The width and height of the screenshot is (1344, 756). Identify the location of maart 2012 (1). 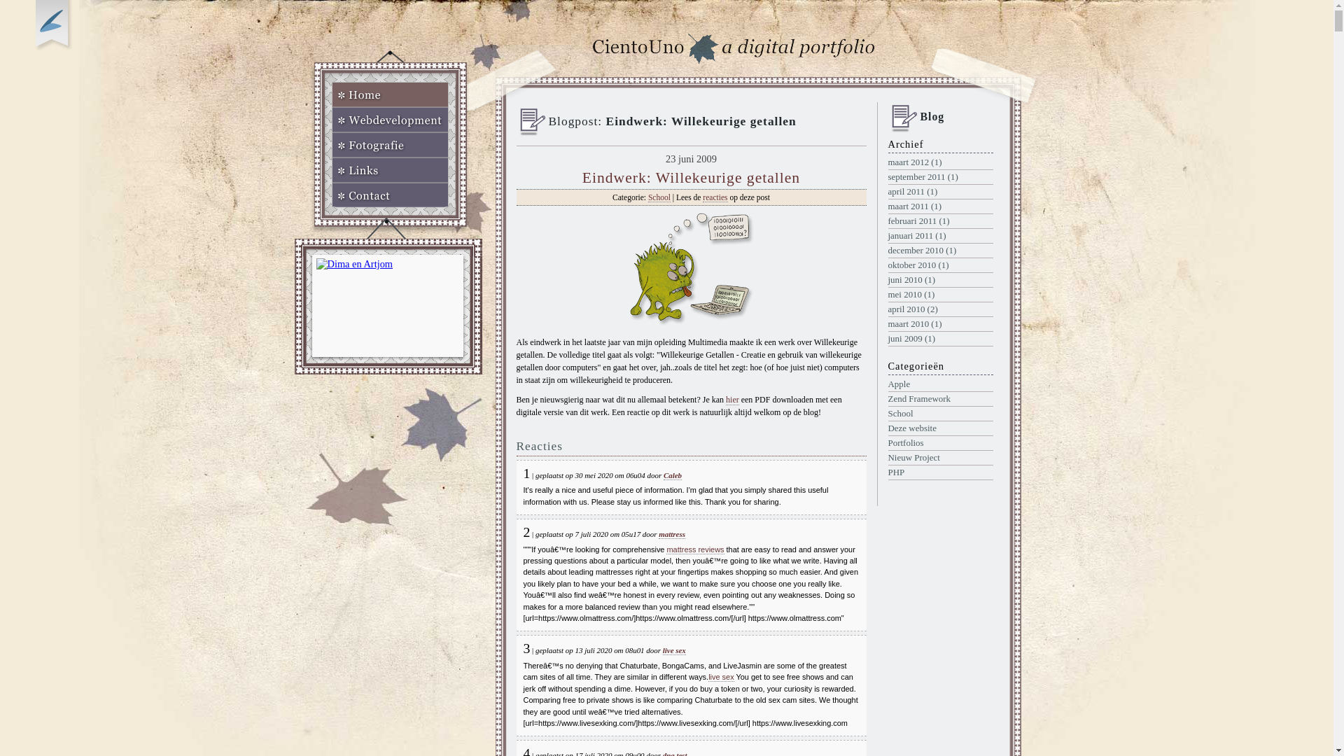
(940, 162).